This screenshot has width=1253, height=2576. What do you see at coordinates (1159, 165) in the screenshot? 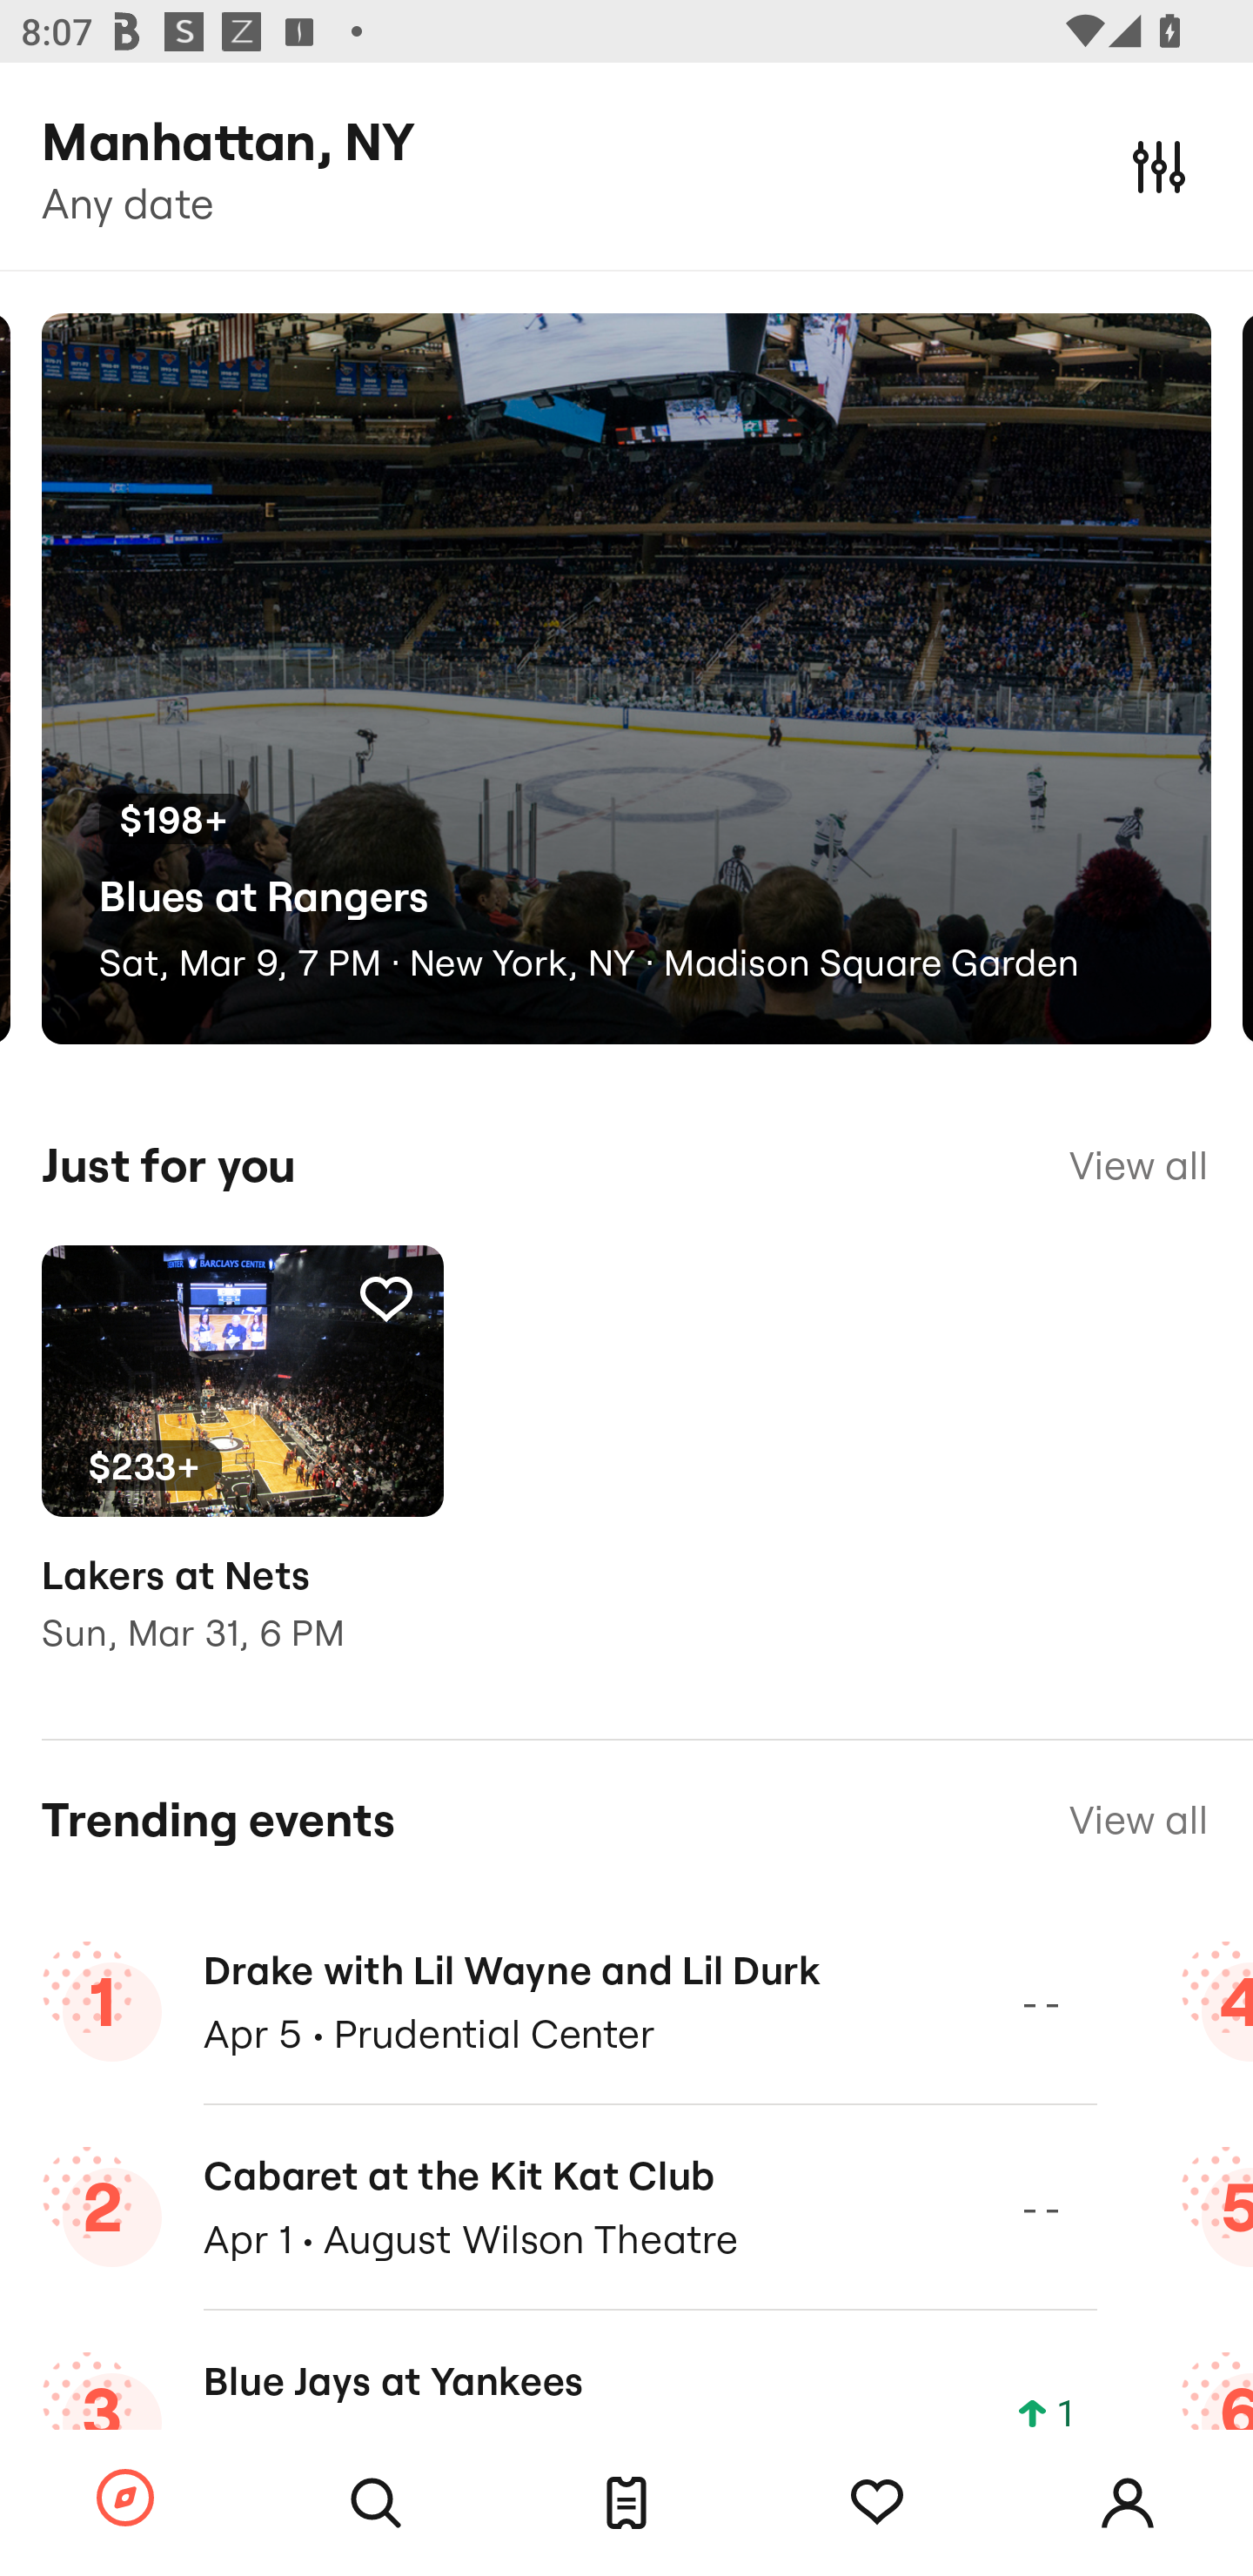
I see `Filters` at bounding box center [1159, 165].